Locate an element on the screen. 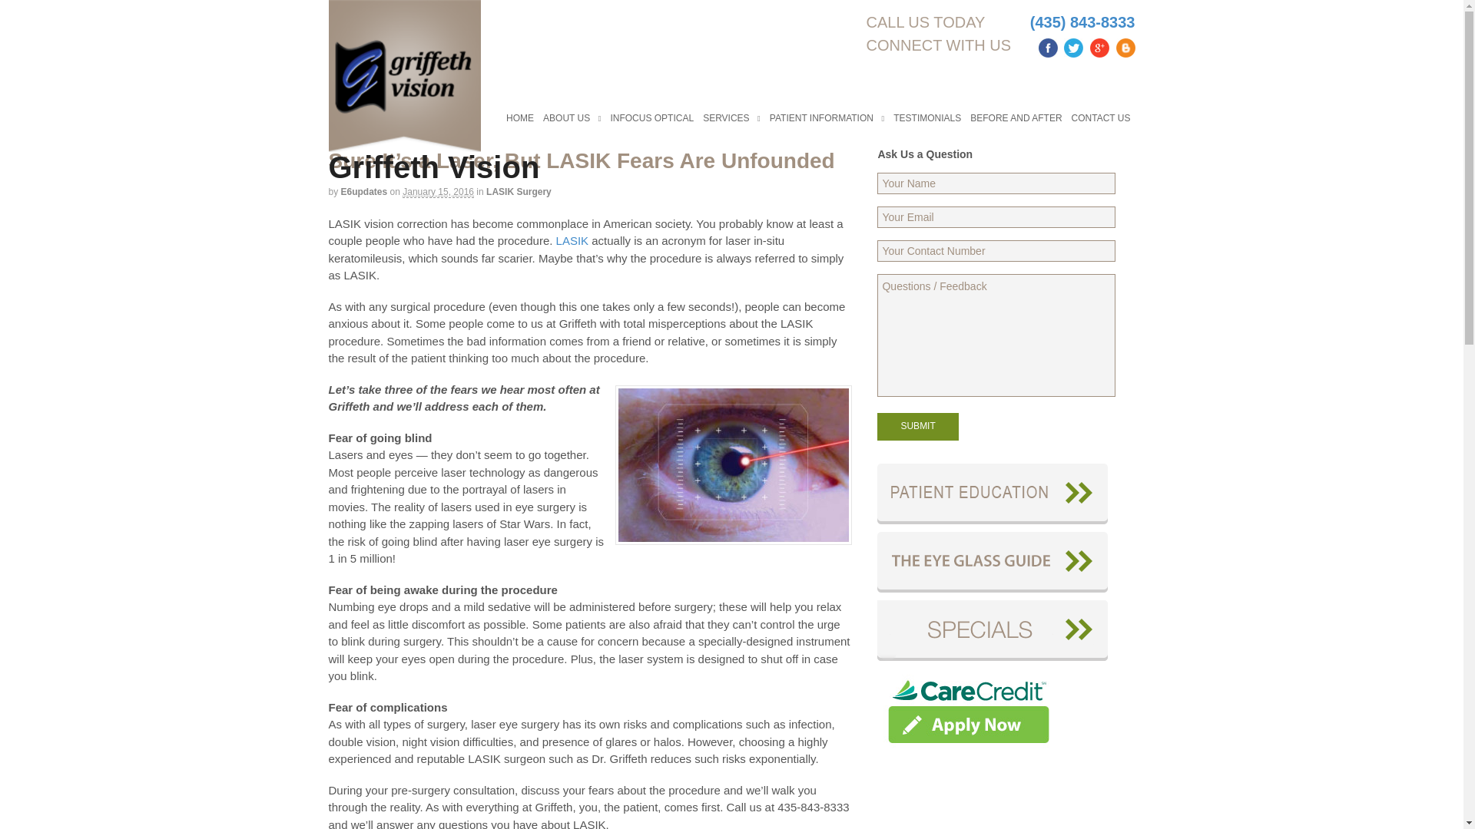 This screenshot has height=829, width=1475. SERVICES is located at coordinates (731, 118).